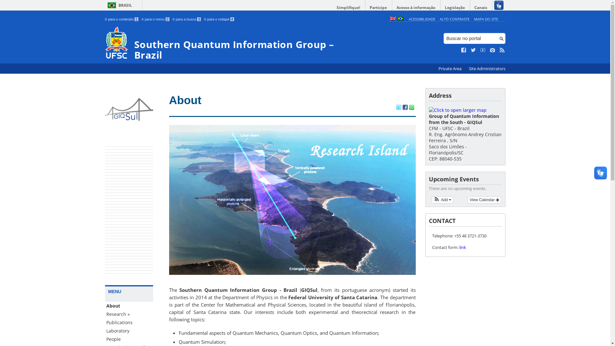 The width and height of the screenshot is (615, 346). What do you see at coordinates (493, 50) in the screenshot?
I see `Veja no Instagram` at bounding box center [493, 50].